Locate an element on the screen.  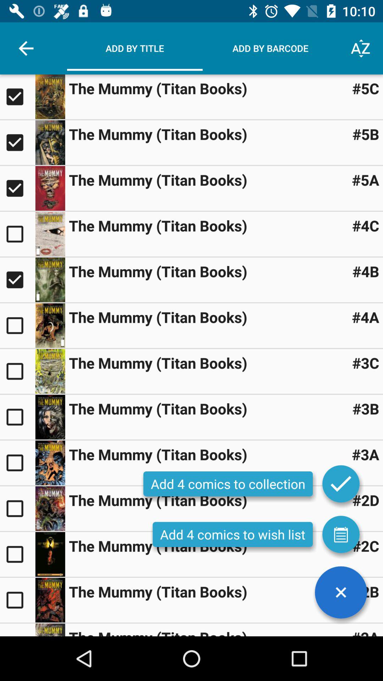
tap the item to the right of the the mummy titan is located at coordinates (366, 500).